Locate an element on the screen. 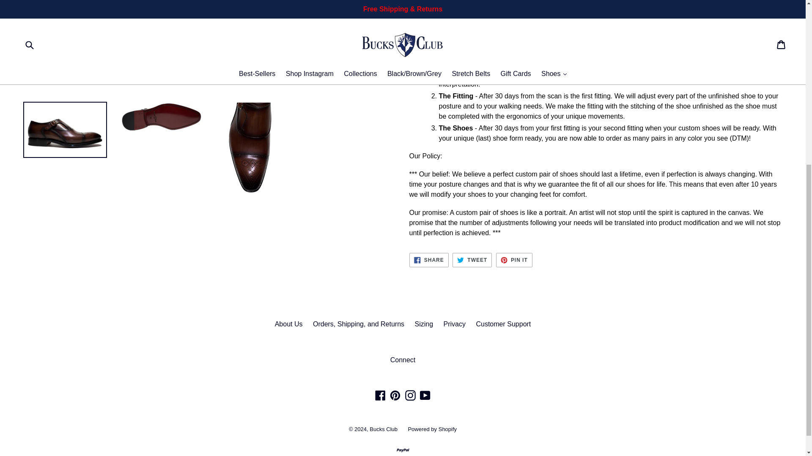 Image resolution: width=812 pixels, height=456 pixels. Pin on Pinterest is located at coordinates (514, 260).